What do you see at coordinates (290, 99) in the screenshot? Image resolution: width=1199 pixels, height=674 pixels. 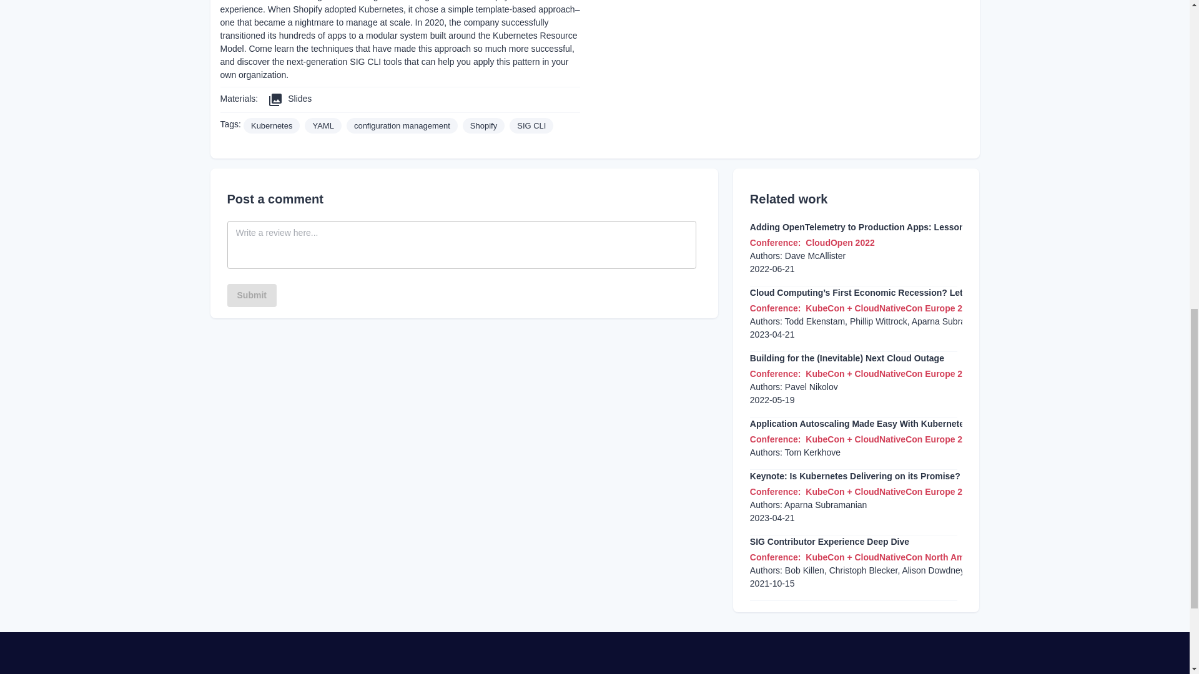 I see `Slides` at bounding box center [290, 99].